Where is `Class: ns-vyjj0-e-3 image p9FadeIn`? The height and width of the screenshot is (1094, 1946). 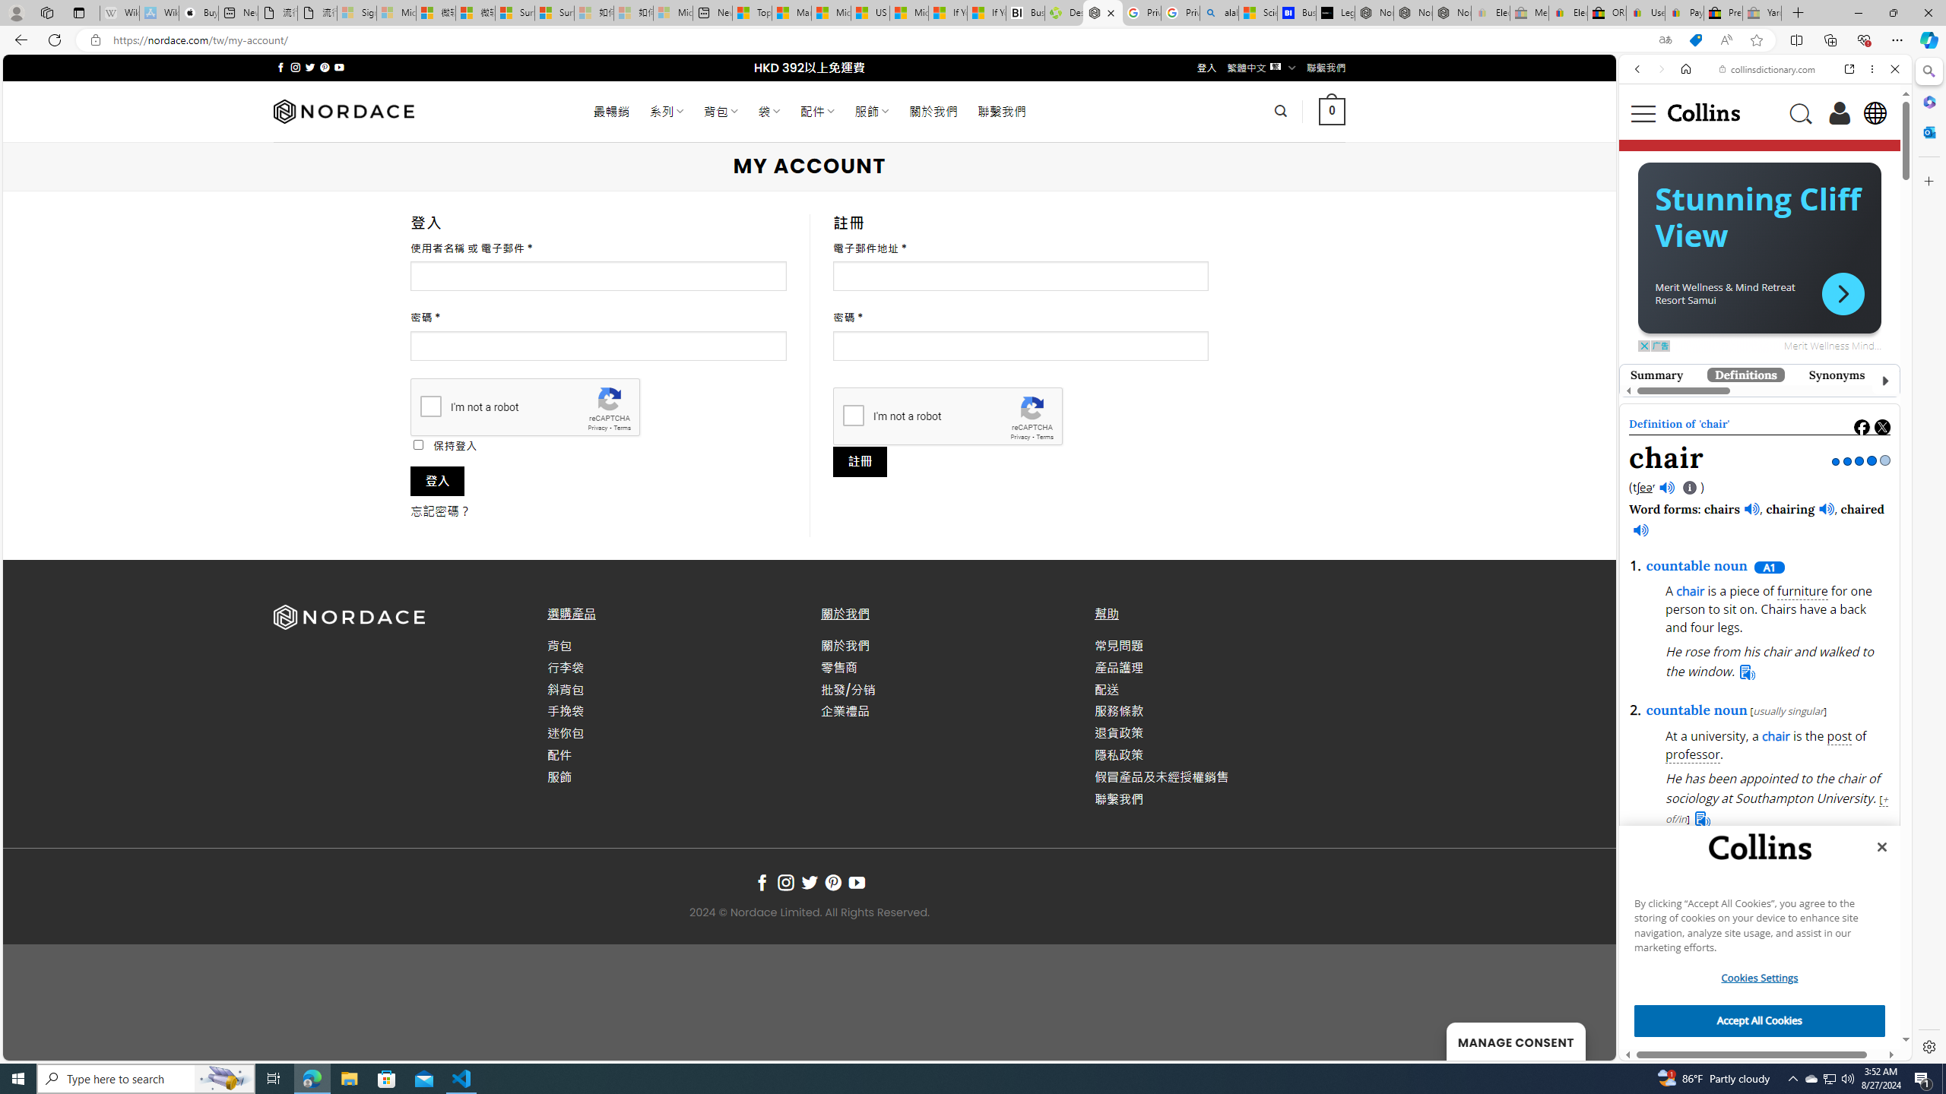 Class: ns-vyjj0-e-3 image p9FadeIn is located at coordinates (1759, 407).